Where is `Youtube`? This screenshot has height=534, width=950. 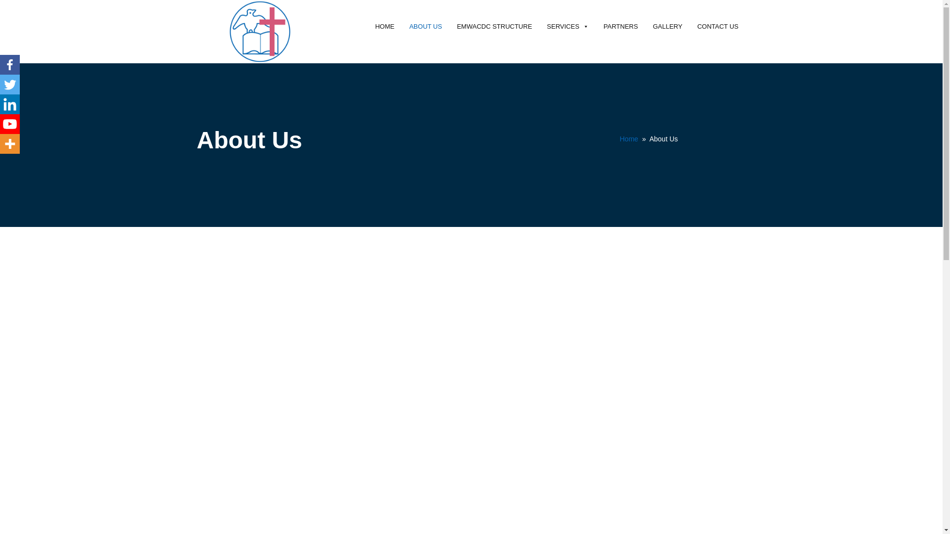 Youtube is located at coordinates (10, 124).